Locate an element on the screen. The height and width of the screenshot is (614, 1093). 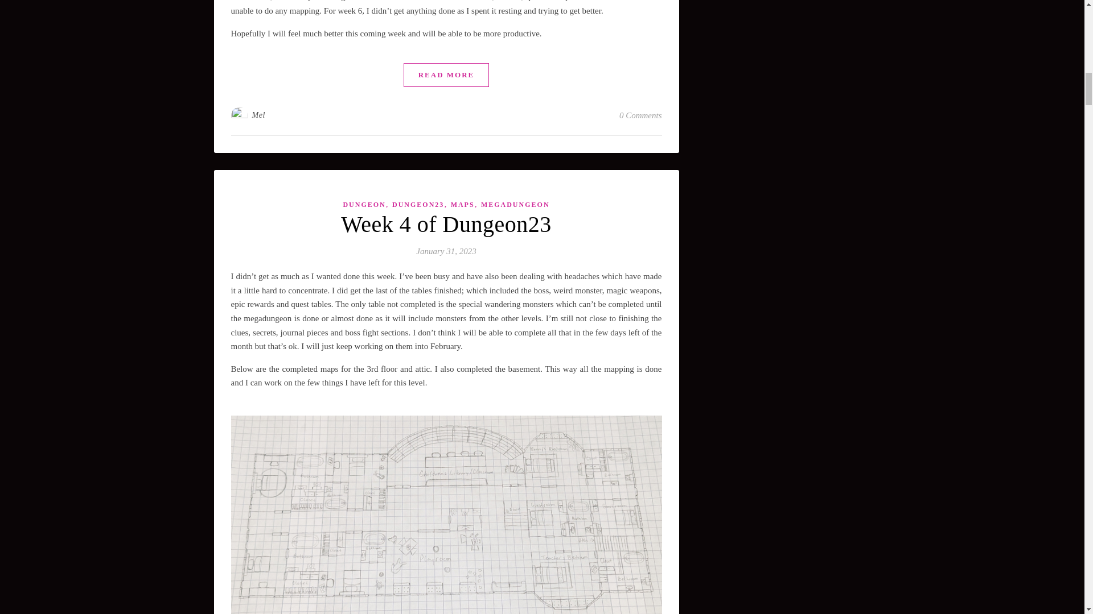
MEGADUNGEON is located at coordinates (515, 205).